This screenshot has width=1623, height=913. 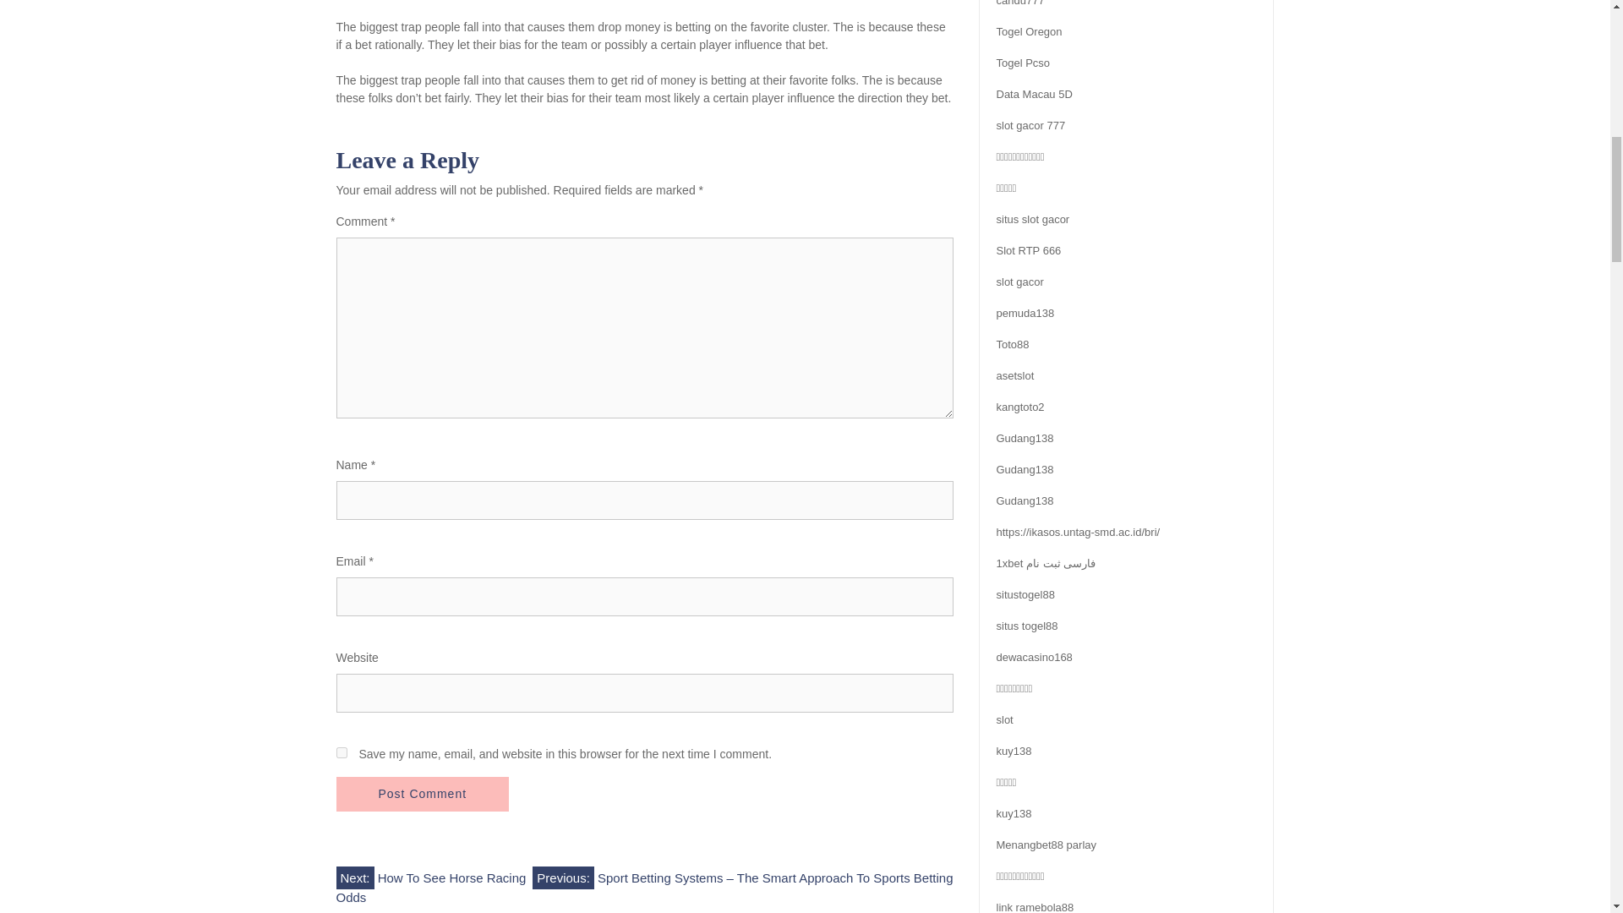 What do you see at coordinates (1033, 218) in the screenshot?
I see `situs slot gacor` at bounding box center [1033, 218].